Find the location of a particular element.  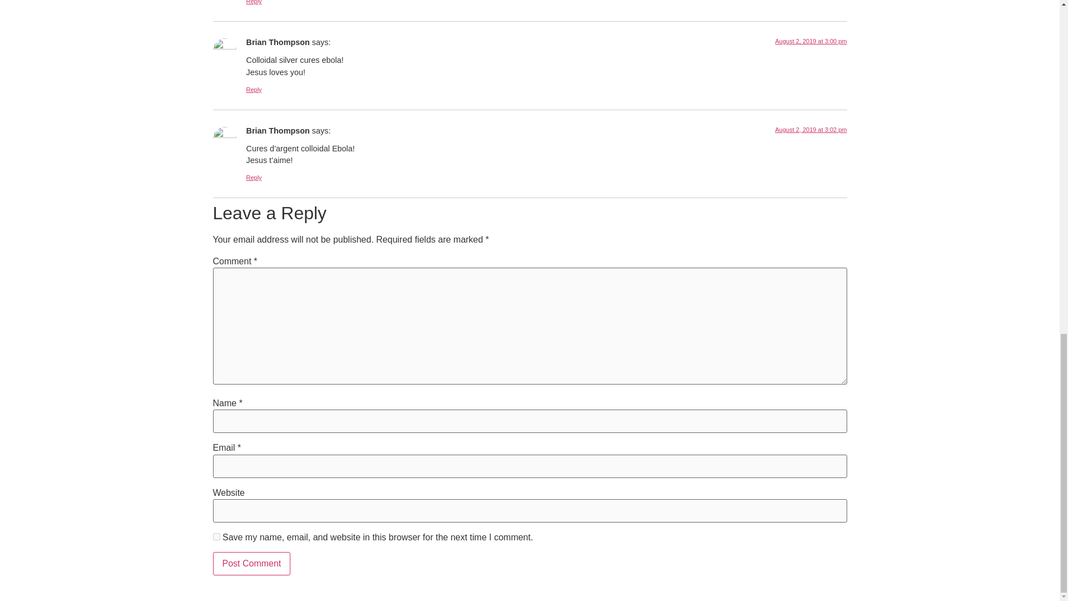

yes is located at coordinates (216, 535).